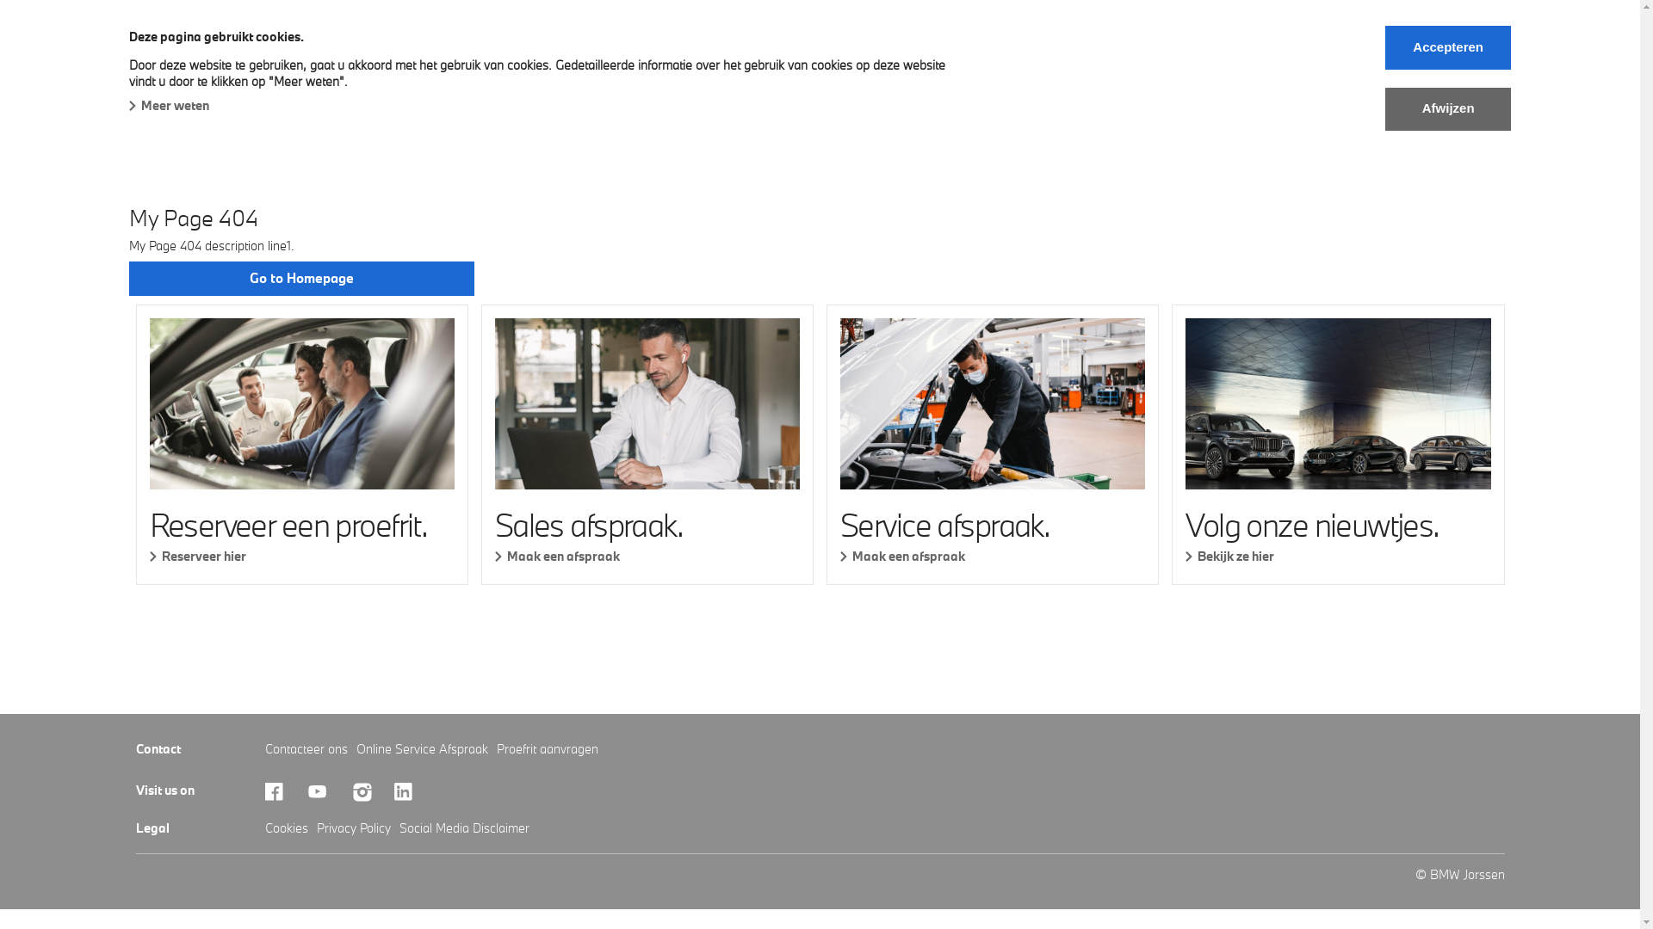  Describe the element at coordinates (1448, 108) in the screenshot. I see `Afwijzen` at that location.